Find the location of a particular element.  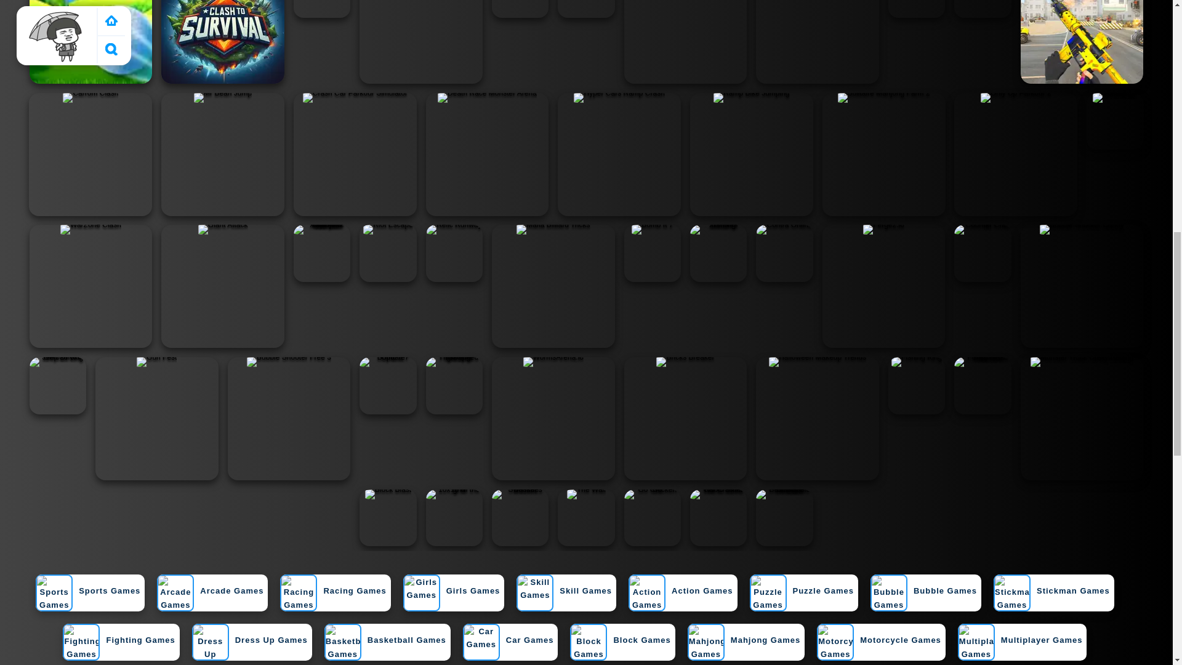

Sports Games is located at coordinates (87, 598).